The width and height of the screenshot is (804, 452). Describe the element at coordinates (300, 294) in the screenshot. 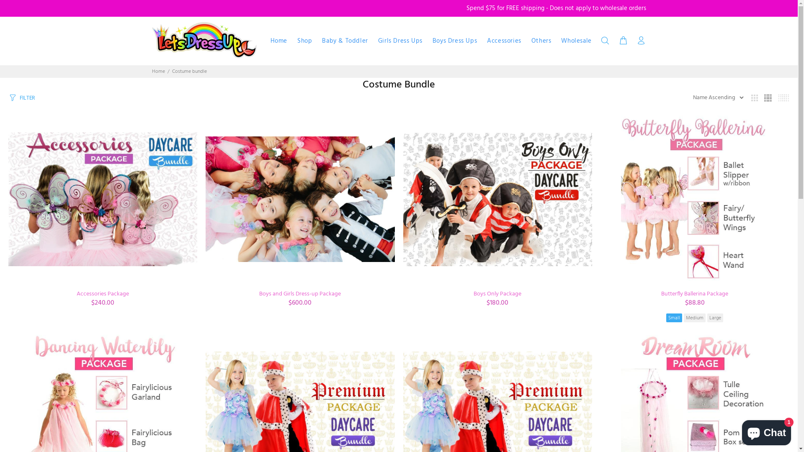

I see `Boys and Girls Dress-up Package` at that location.